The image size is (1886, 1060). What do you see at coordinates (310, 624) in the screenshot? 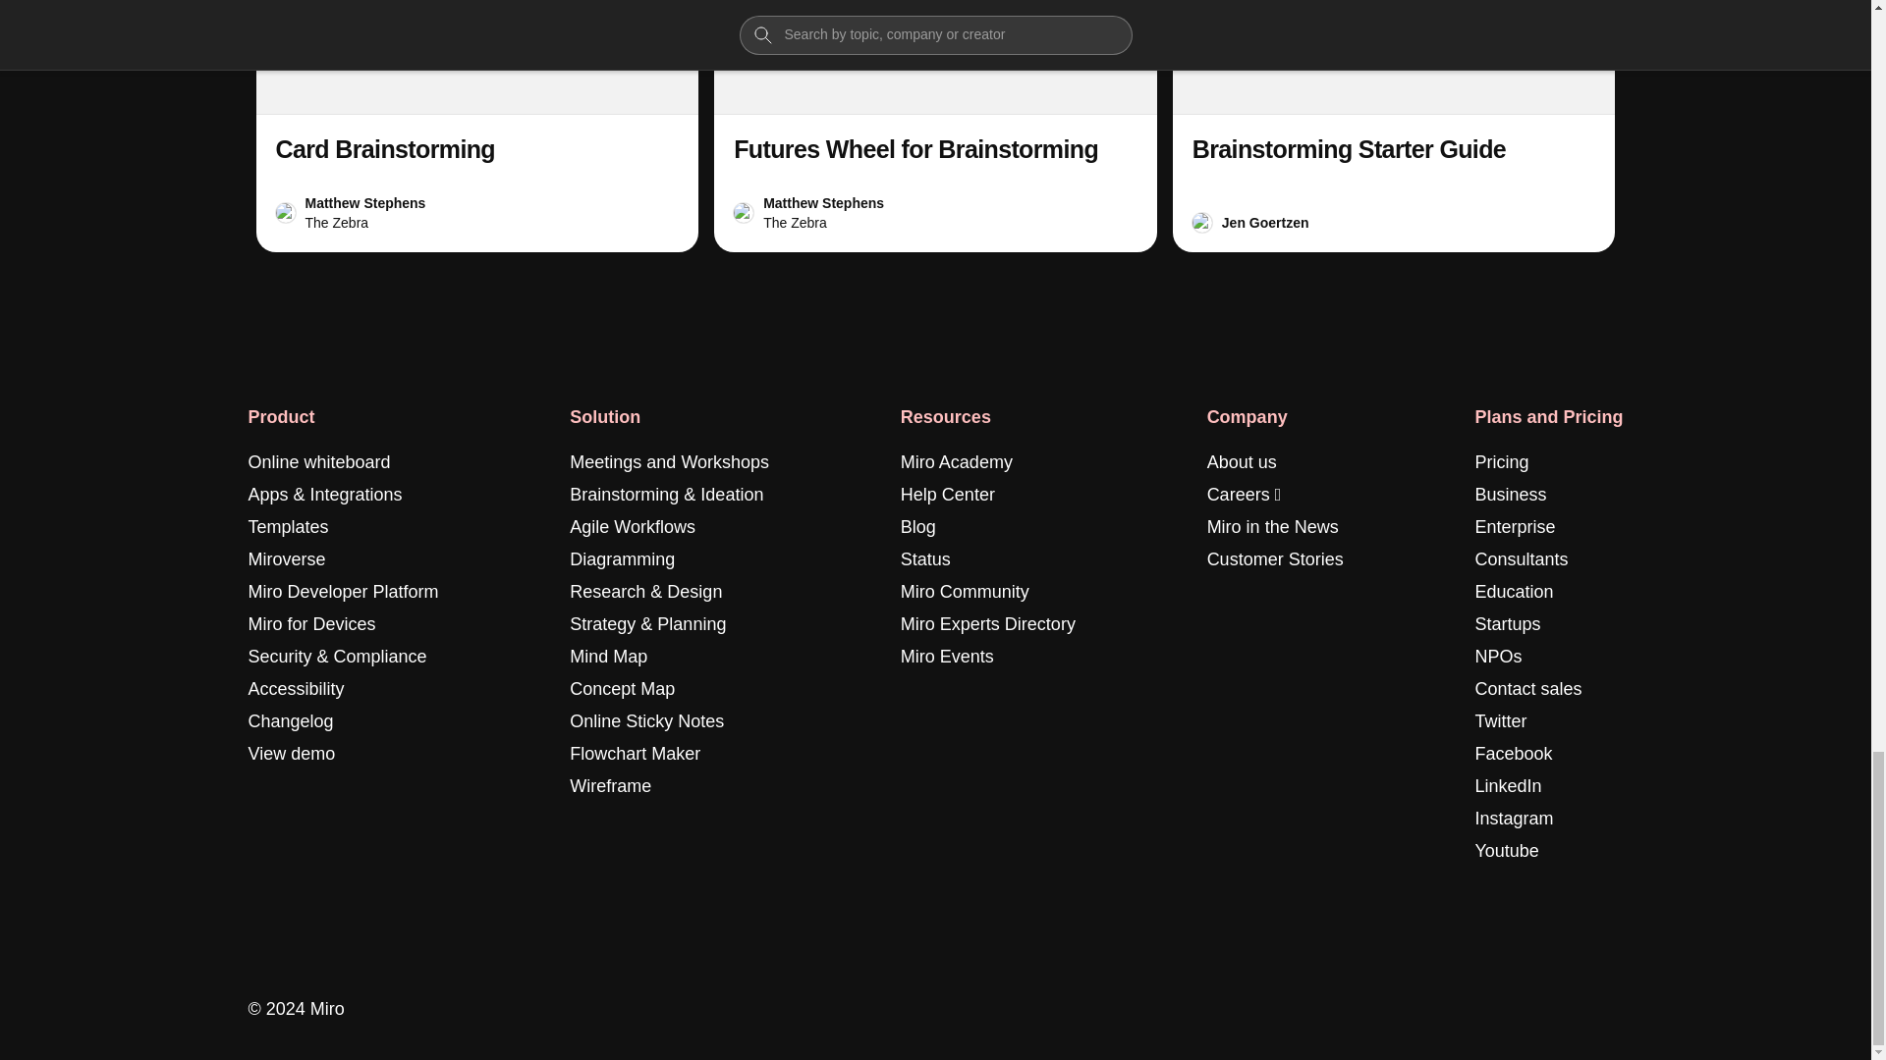
I see `Miro for Devices` at bounding box center [310, 624].